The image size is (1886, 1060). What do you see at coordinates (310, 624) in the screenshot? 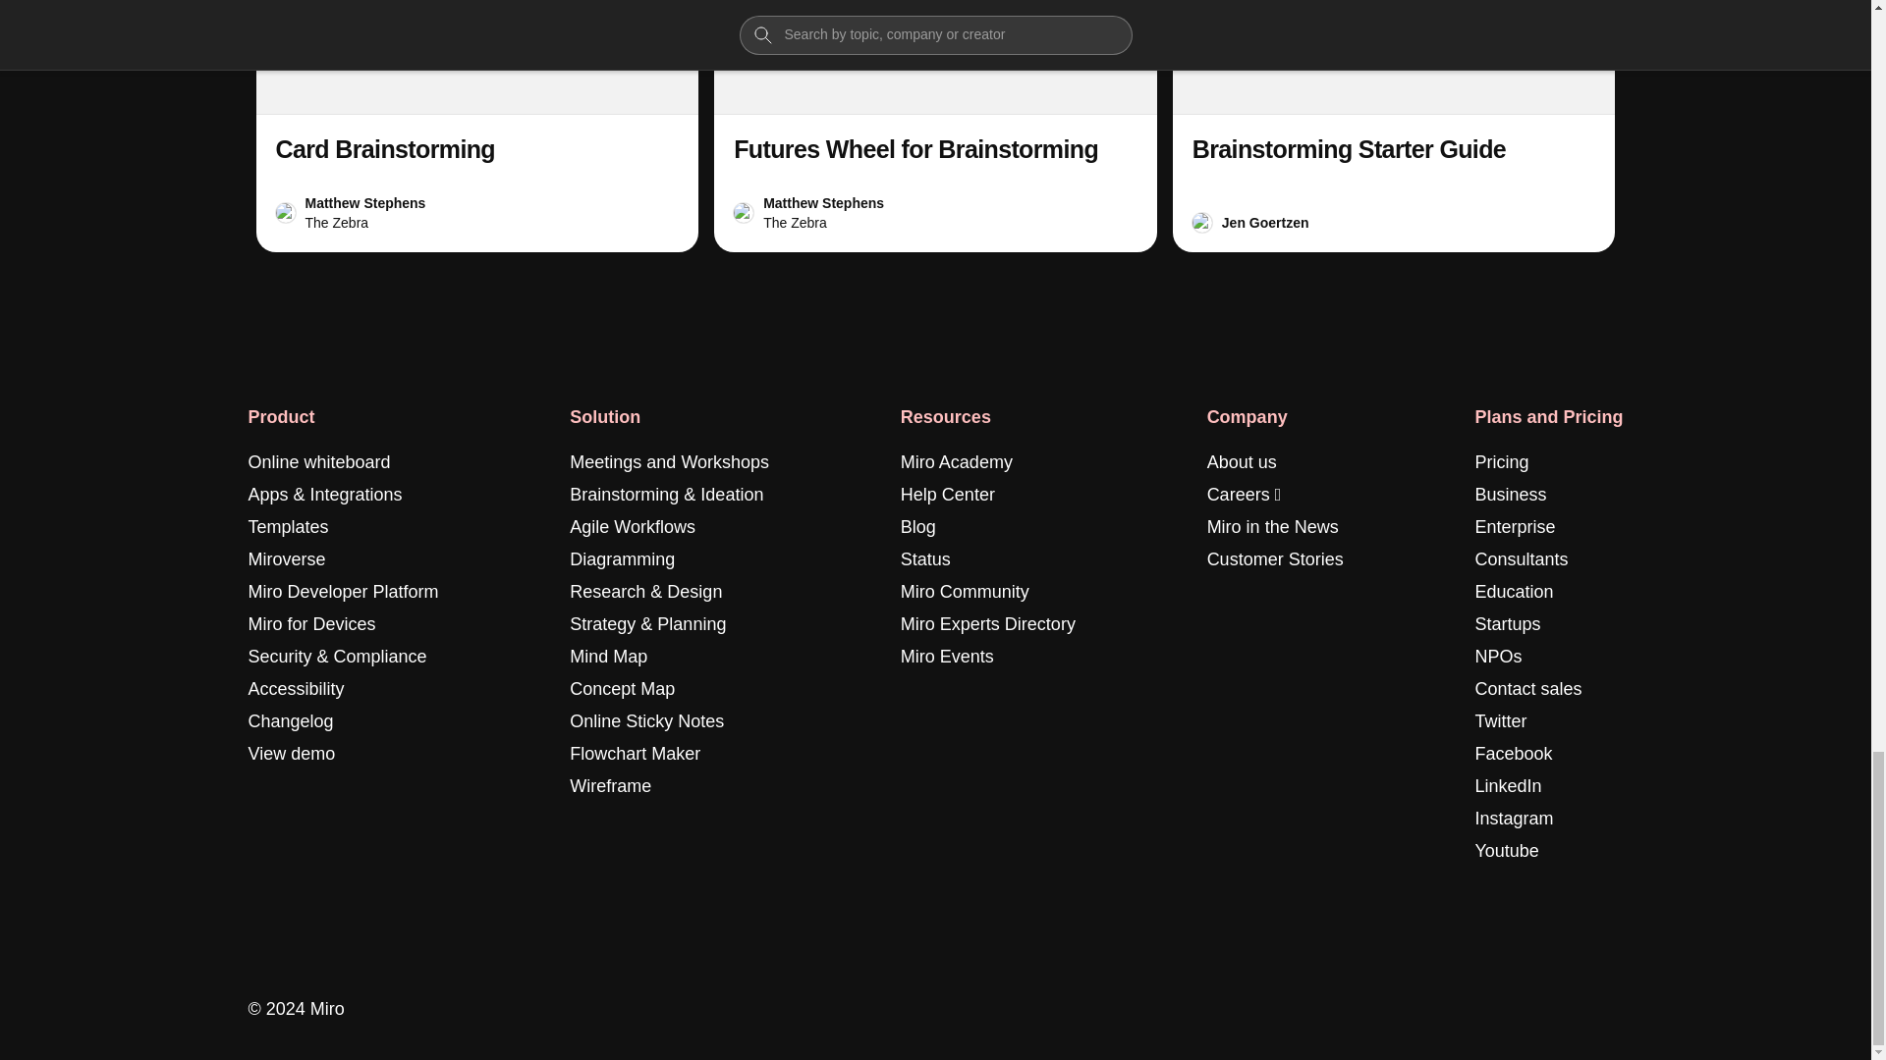
I see `Miro for Devices` at bounding box center [310, 624].